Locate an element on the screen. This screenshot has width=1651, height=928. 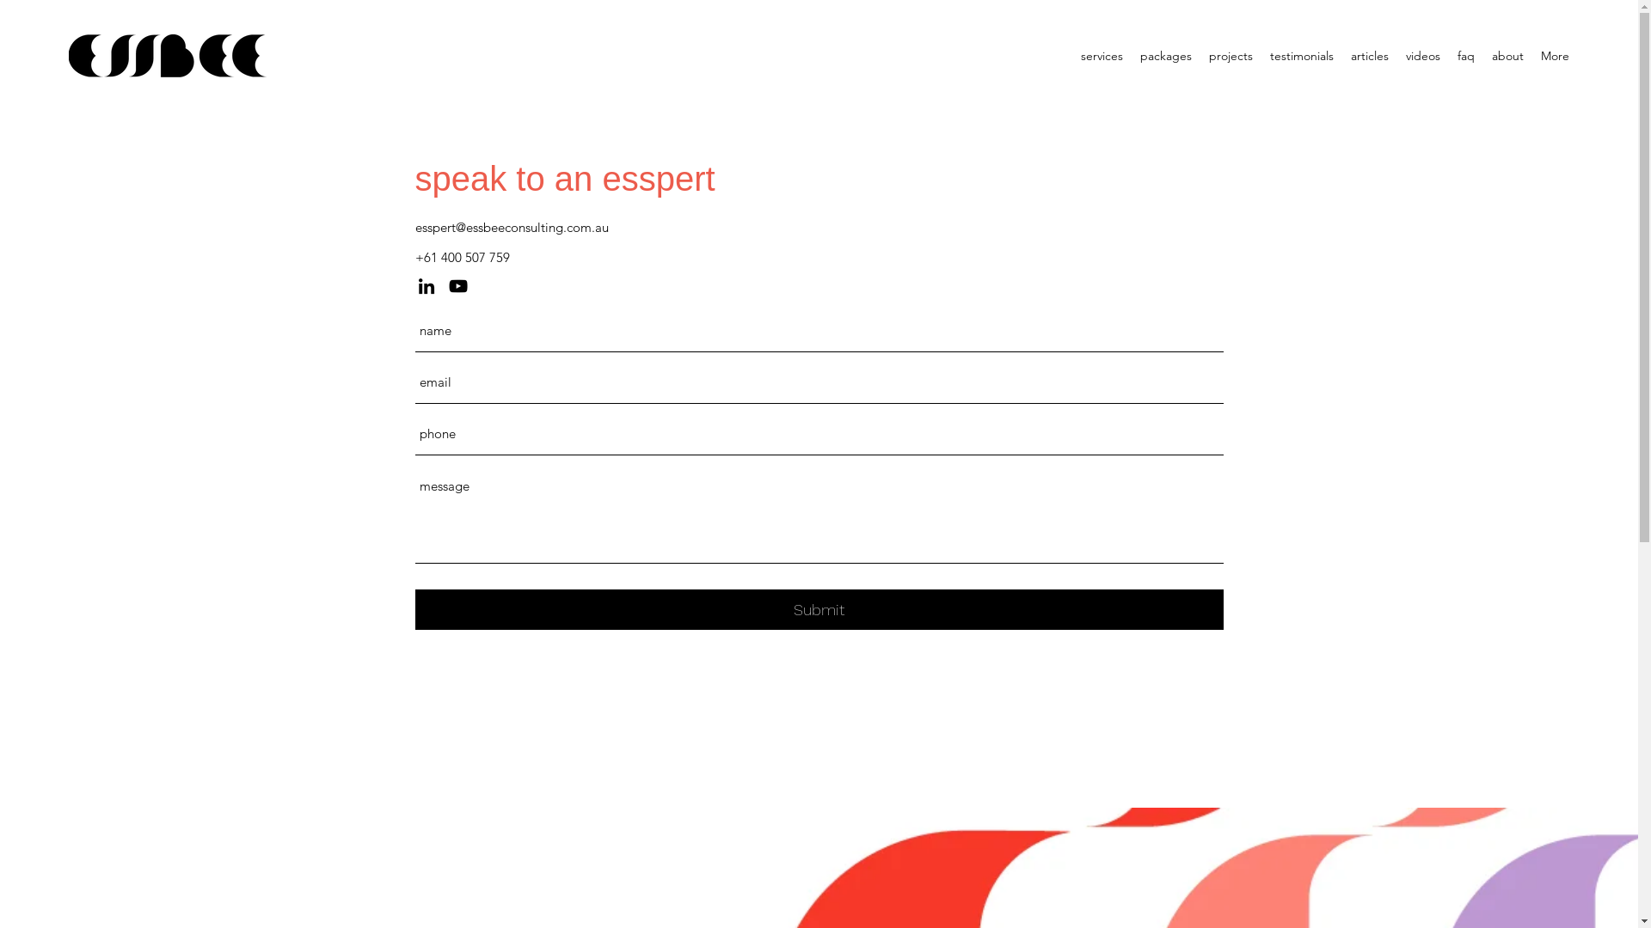
videos is located at coordinates (1423, 56).